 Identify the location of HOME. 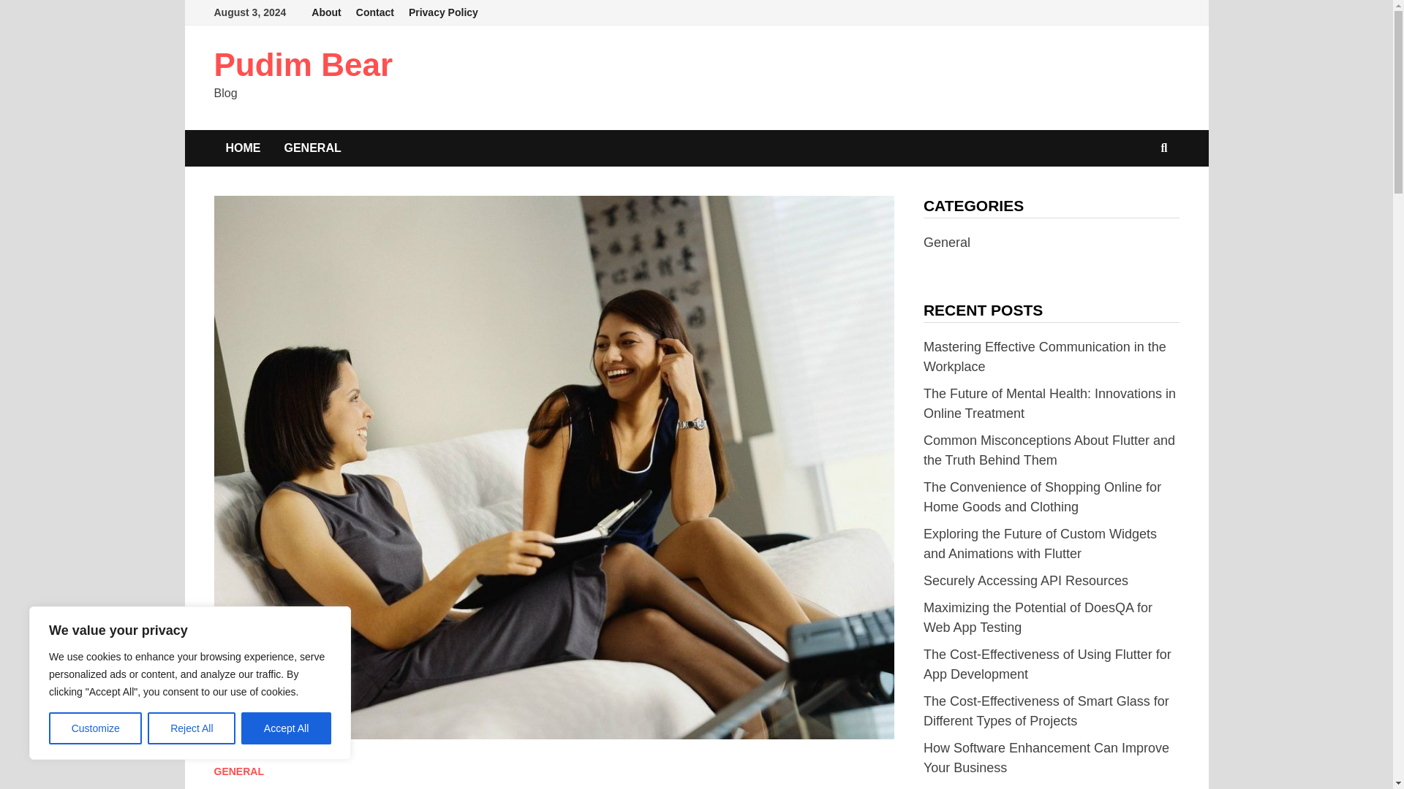
(243, 148).